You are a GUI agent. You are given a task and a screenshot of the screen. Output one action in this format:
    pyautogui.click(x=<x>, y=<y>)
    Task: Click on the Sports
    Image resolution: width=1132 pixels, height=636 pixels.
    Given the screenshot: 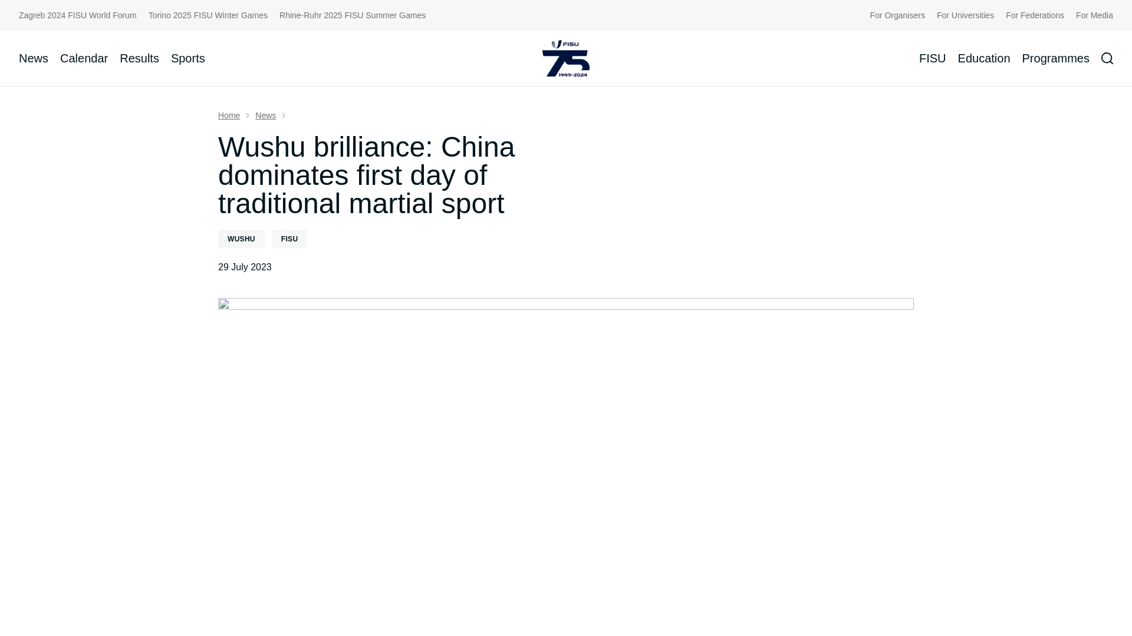 What is the action you would take?
    pyautogui.click(x=187, y=58)
    